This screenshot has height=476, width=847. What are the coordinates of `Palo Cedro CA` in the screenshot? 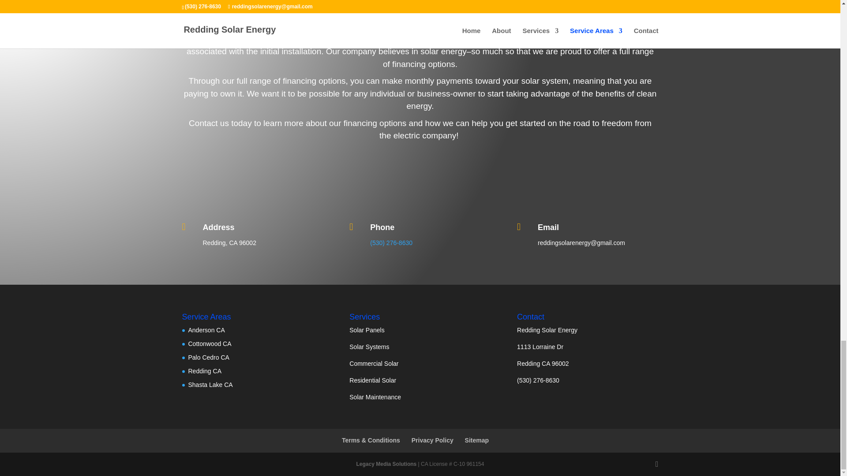 It's located at (208, 357).